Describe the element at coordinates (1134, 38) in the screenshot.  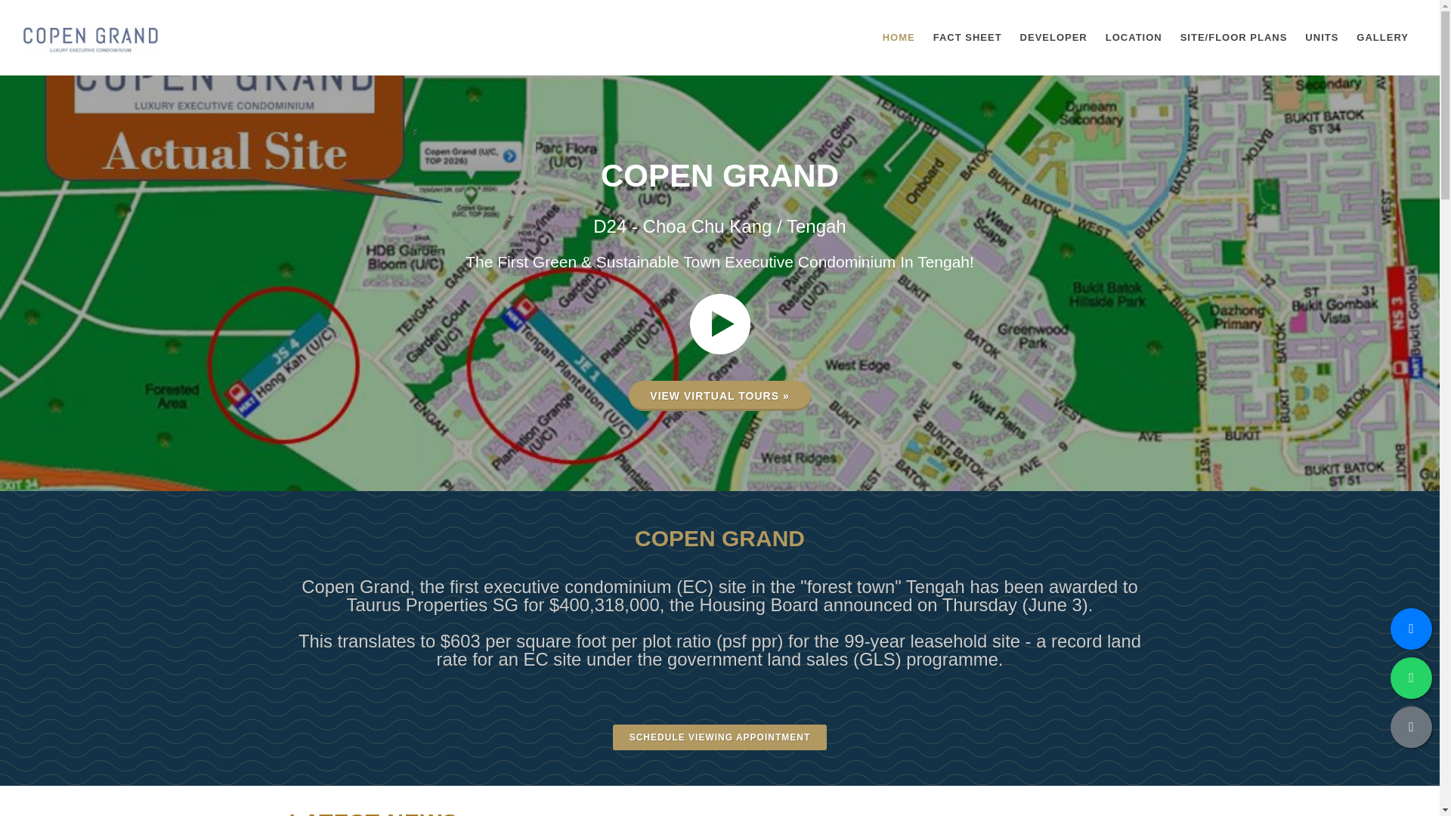
I see `LOCATION` at that location.